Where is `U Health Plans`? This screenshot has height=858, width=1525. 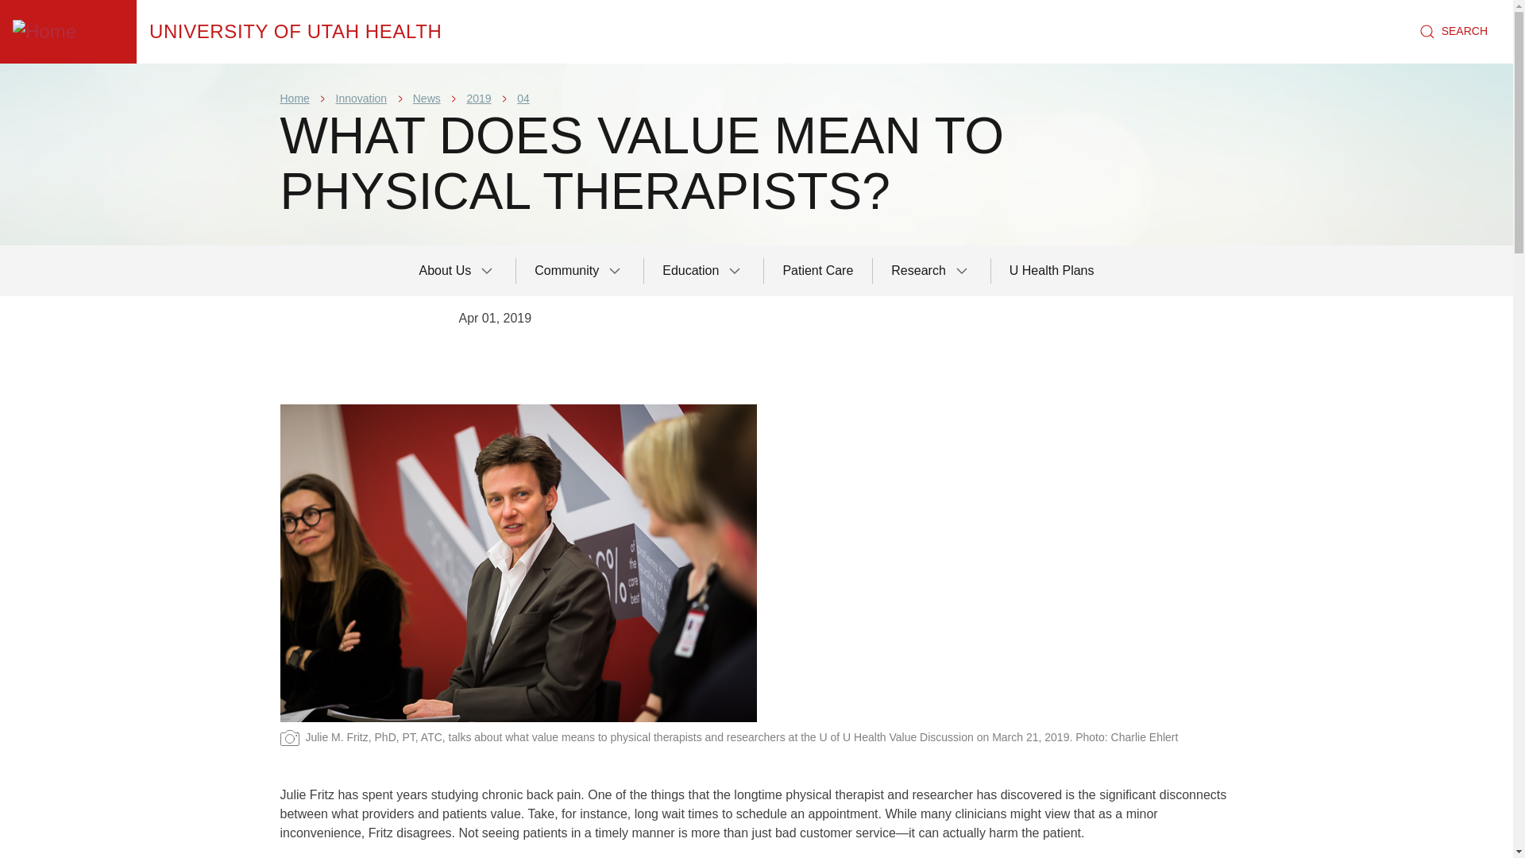
U Health Plans is located at coordinates (1052, 270).